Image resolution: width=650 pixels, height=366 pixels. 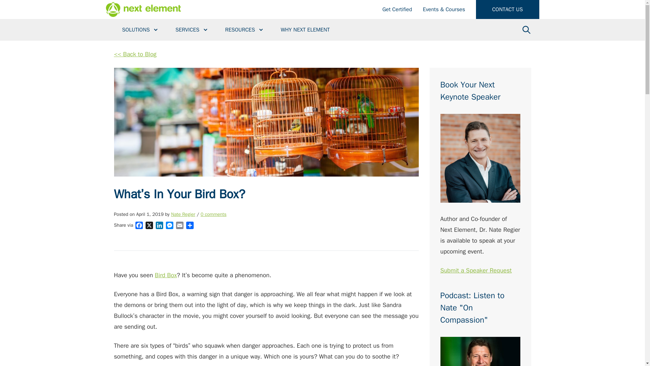 I want to click on X, so click(x=149, y=226).